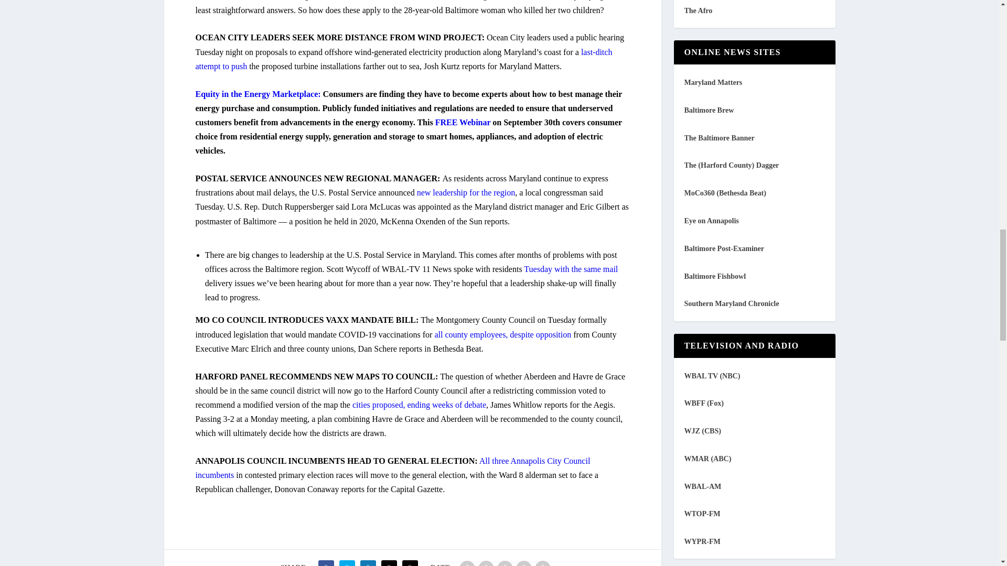 The height and width of the screenshot is (566, 1007). I want to click on all county employees, despite opposition, so click(502, 334).